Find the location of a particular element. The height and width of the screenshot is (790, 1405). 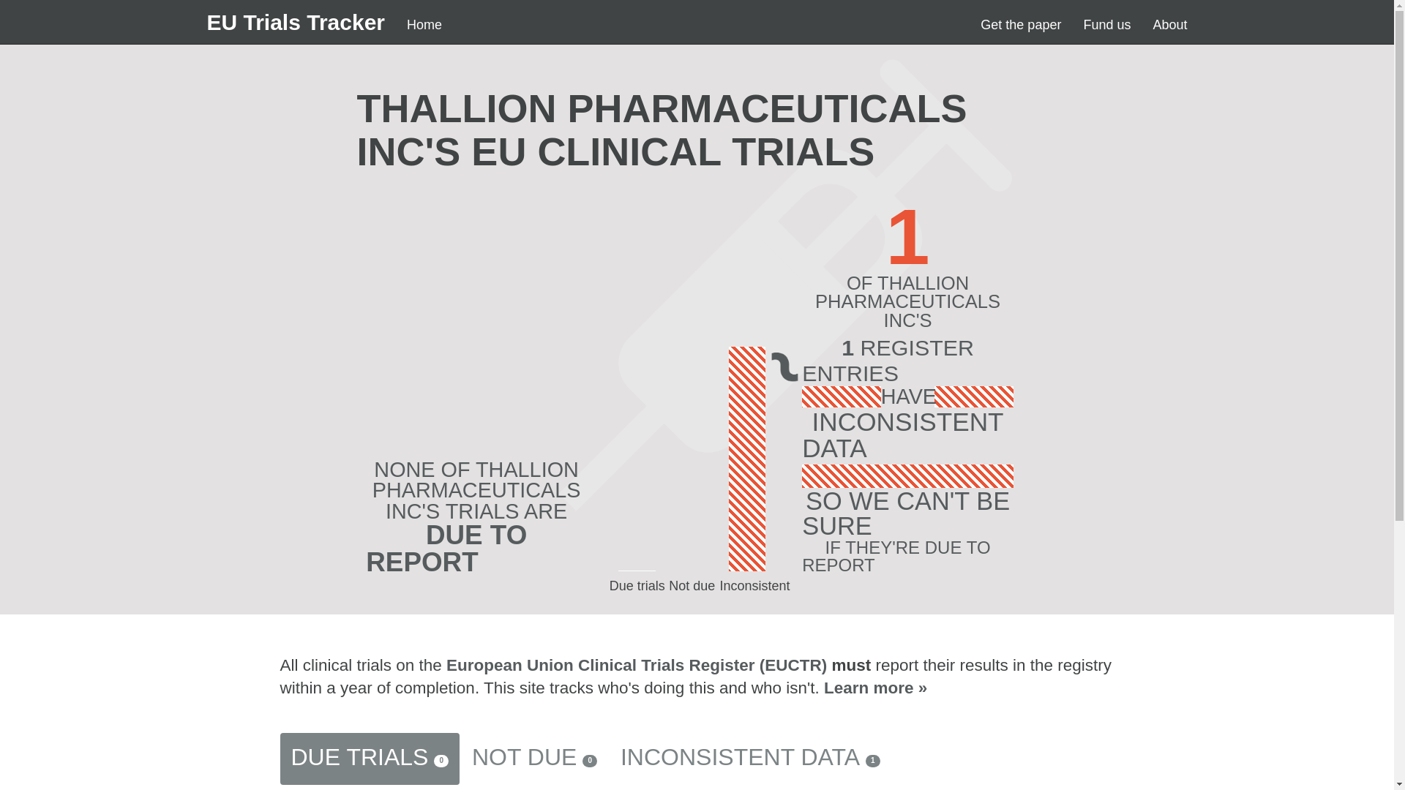

DUE TRIALS0 is located at coordinates (369, 759).